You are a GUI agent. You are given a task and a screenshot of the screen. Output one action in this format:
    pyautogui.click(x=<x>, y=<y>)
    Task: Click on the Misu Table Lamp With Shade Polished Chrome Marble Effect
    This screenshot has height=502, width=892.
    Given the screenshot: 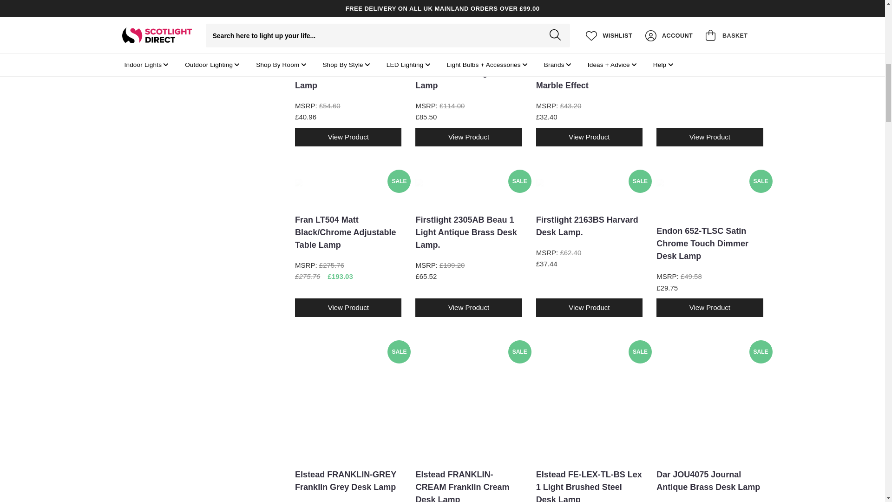 What is the action you would take?
    pyautogui.click(x=589, y=21)
    